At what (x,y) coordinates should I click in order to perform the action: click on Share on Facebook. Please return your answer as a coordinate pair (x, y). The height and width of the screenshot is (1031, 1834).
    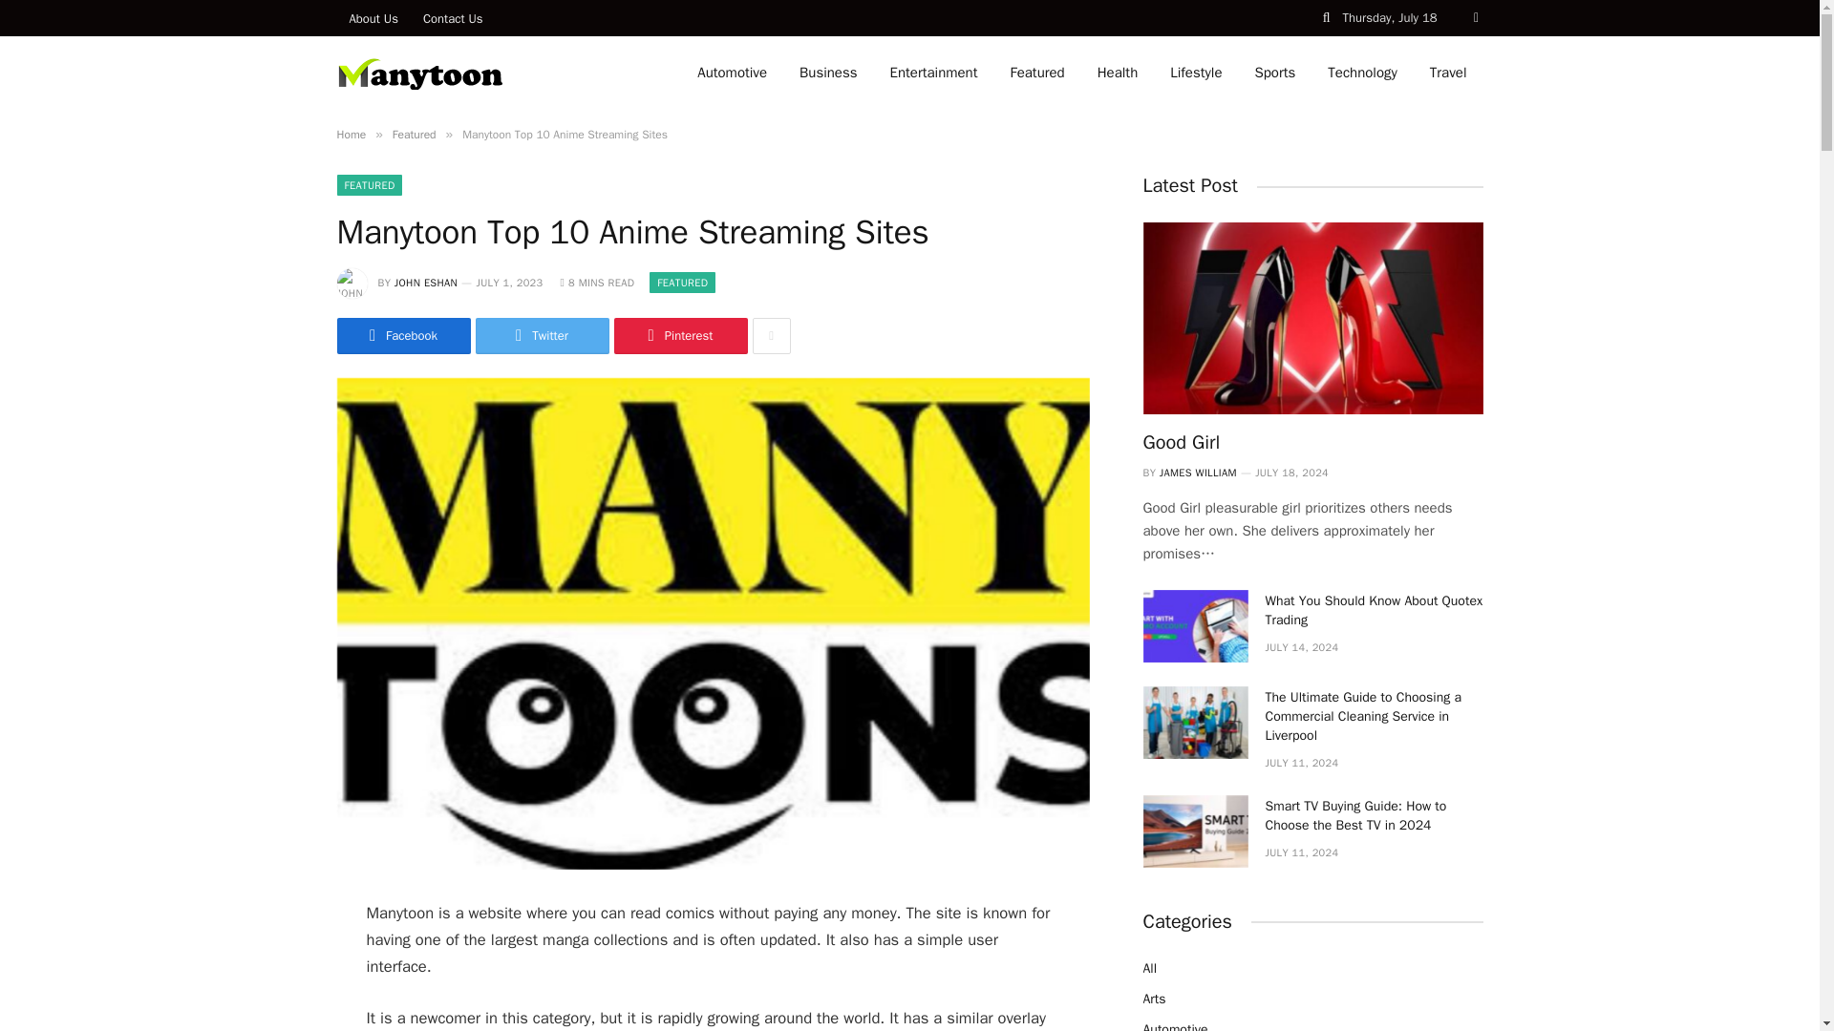
    Looking at the image, I should click on (402, 336).